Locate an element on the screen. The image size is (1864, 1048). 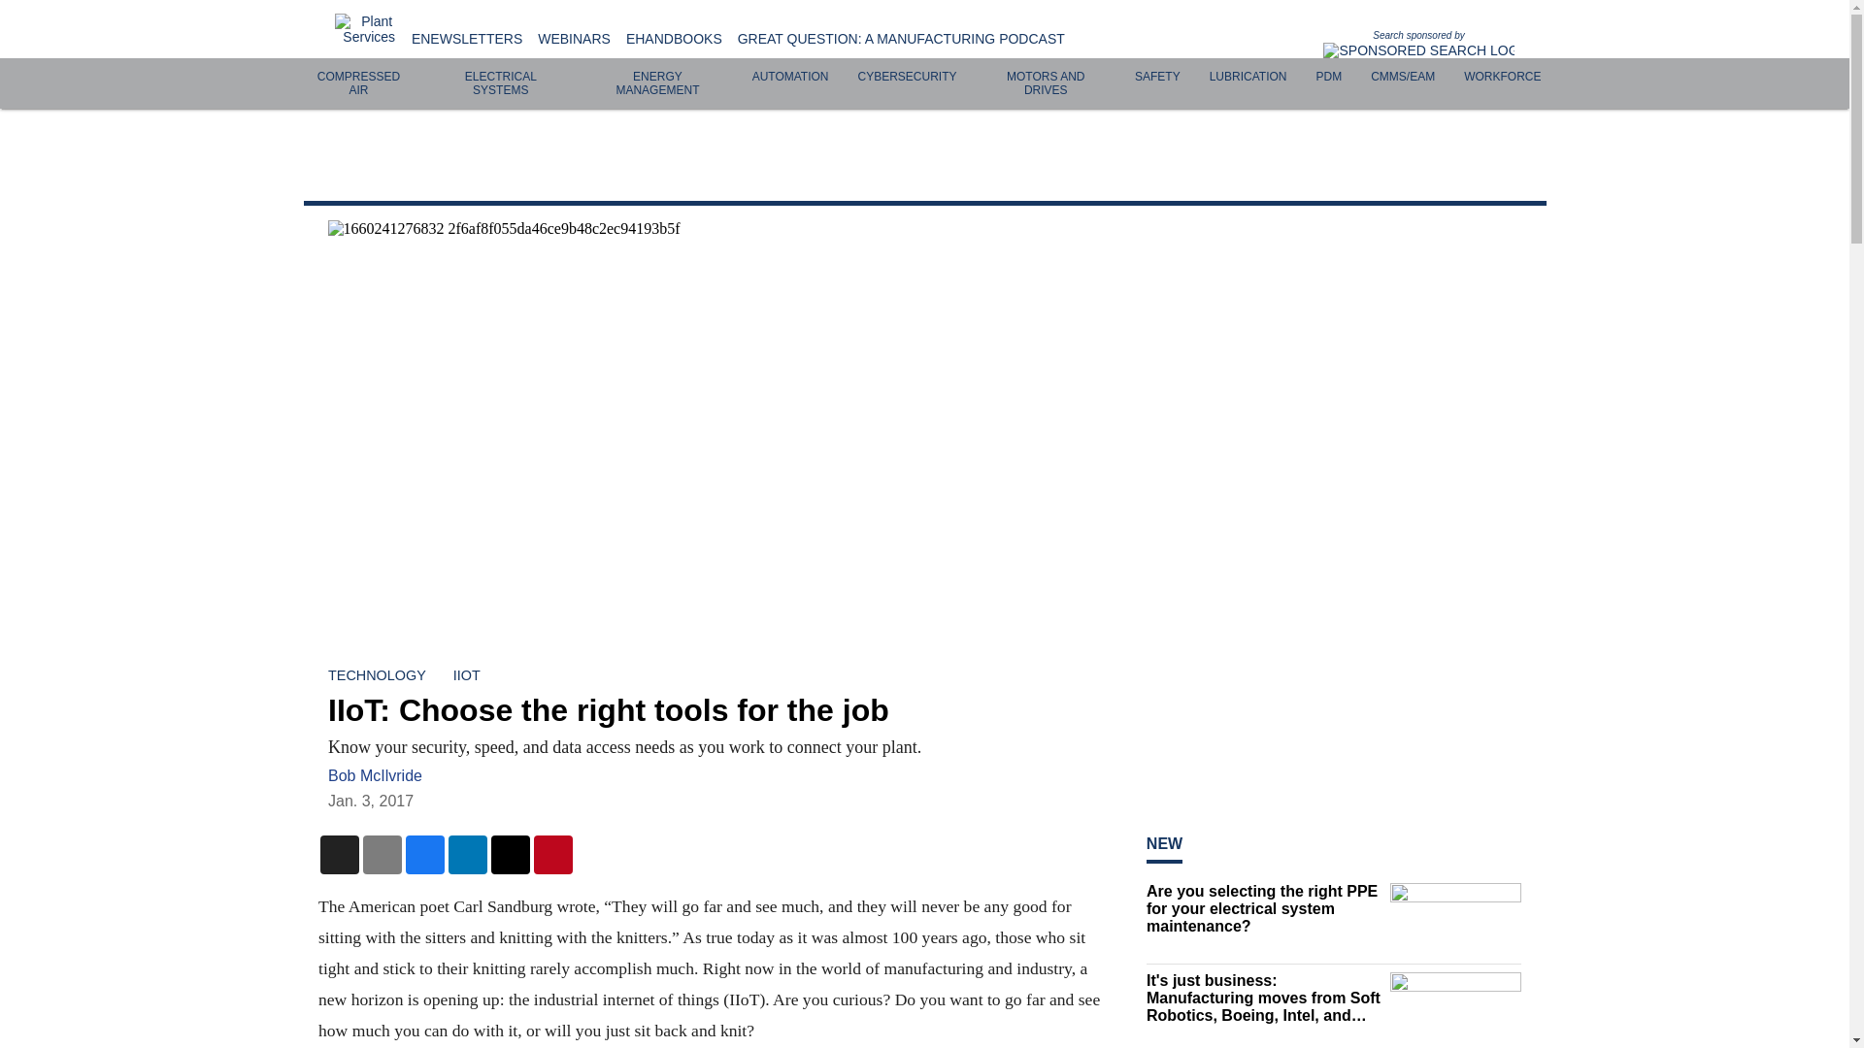
Bob McIlvride is located at coordinates (375, 774).